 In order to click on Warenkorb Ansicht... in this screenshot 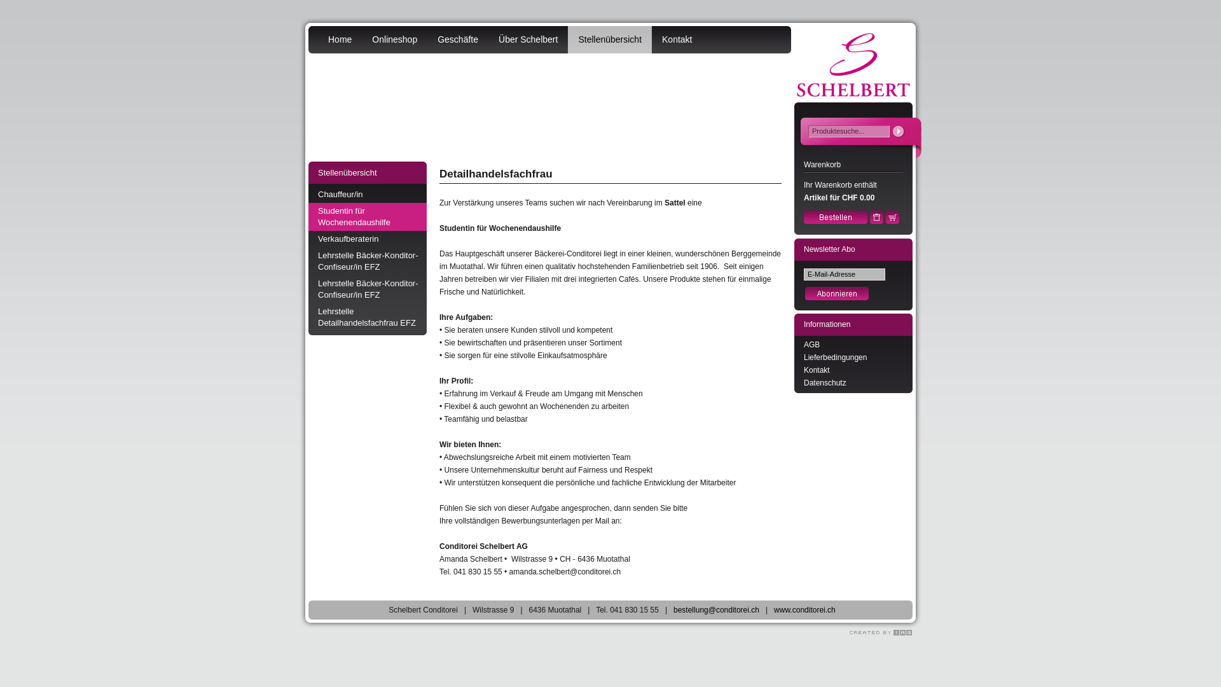, I will do `click(893, 221)`.